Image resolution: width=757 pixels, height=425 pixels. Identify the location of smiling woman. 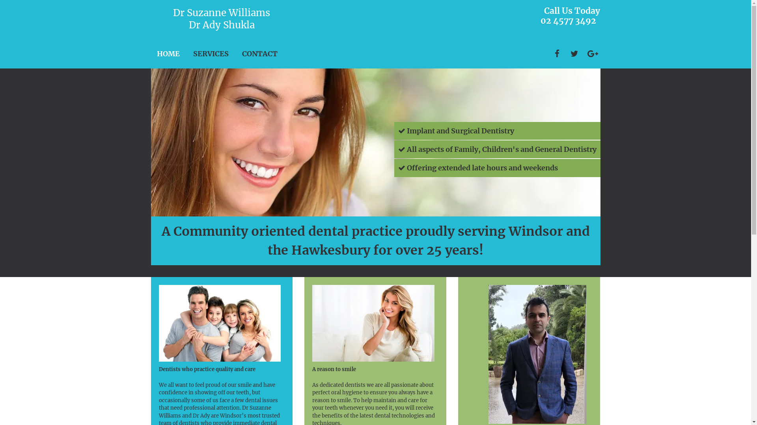
(373, 323).